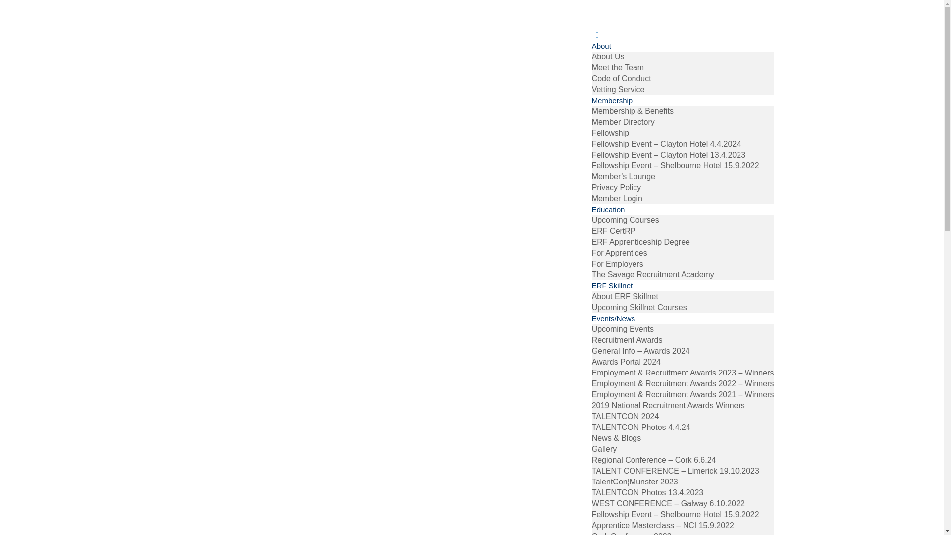  I want to click on ERF CertRP, so click(614, 231).